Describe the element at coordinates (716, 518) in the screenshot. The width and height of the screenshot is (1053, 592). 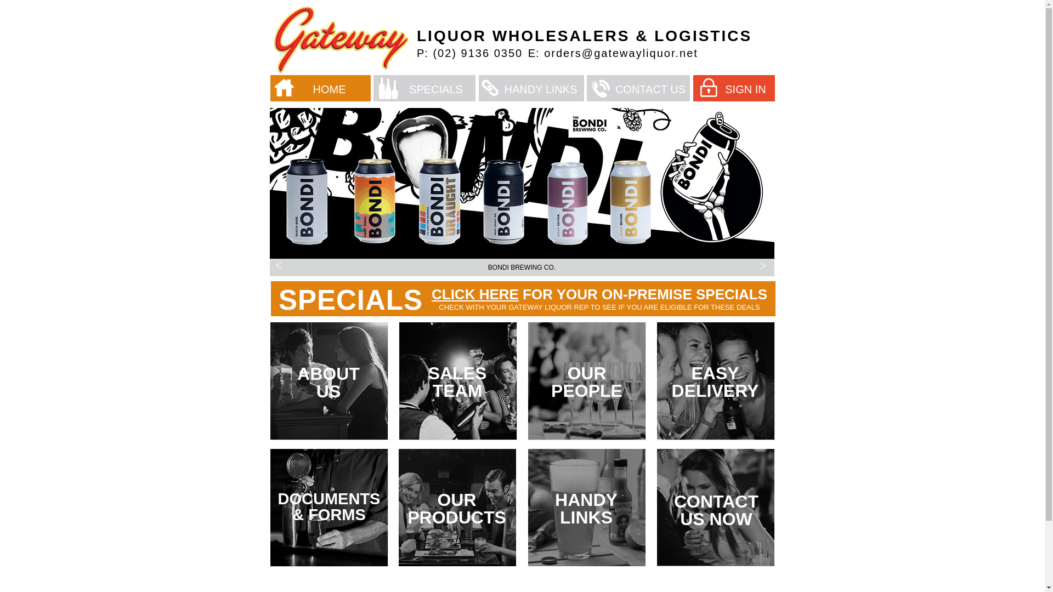
I see `CONTACT
US NOW` at that location.